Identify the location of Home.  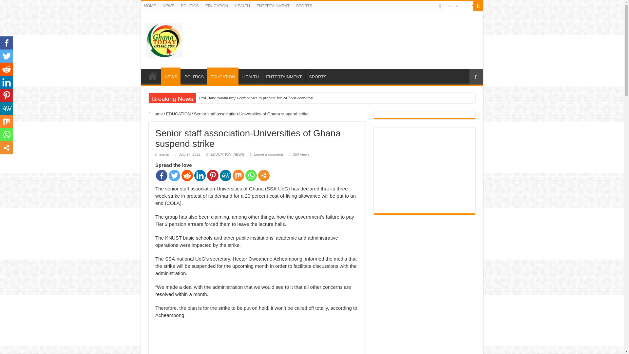
(156, 114).